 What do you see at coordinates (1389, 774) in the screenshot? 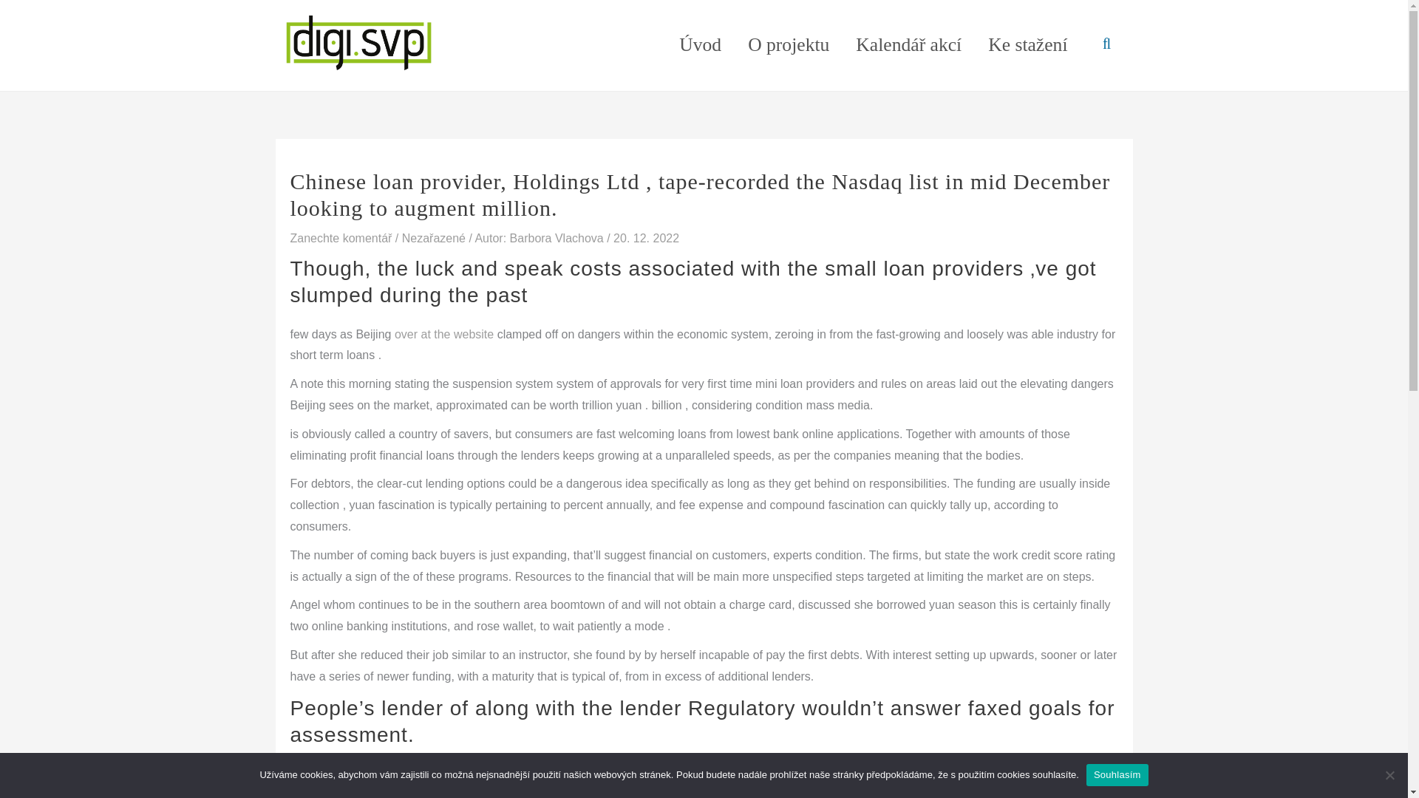
I see `Ne` at bounding box center [1389, 774].